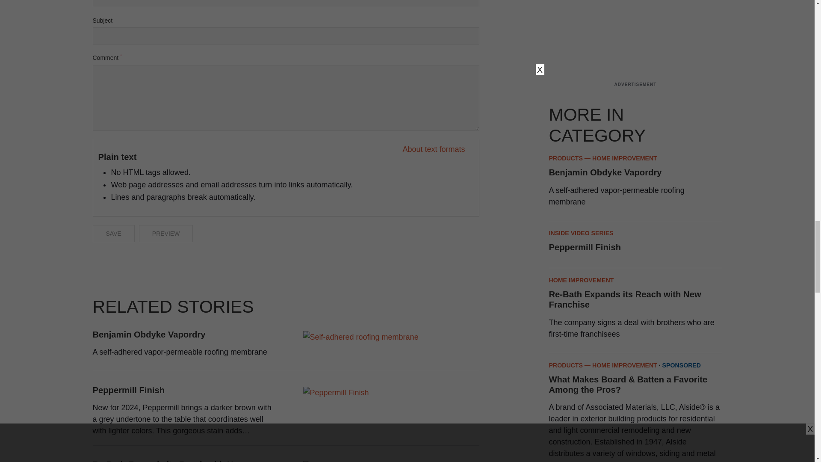 This screenshot has width=821, height=462. Describe the element at coordinates (335, 393) in the screenshot. I see `Peppermill Finish` at that location.